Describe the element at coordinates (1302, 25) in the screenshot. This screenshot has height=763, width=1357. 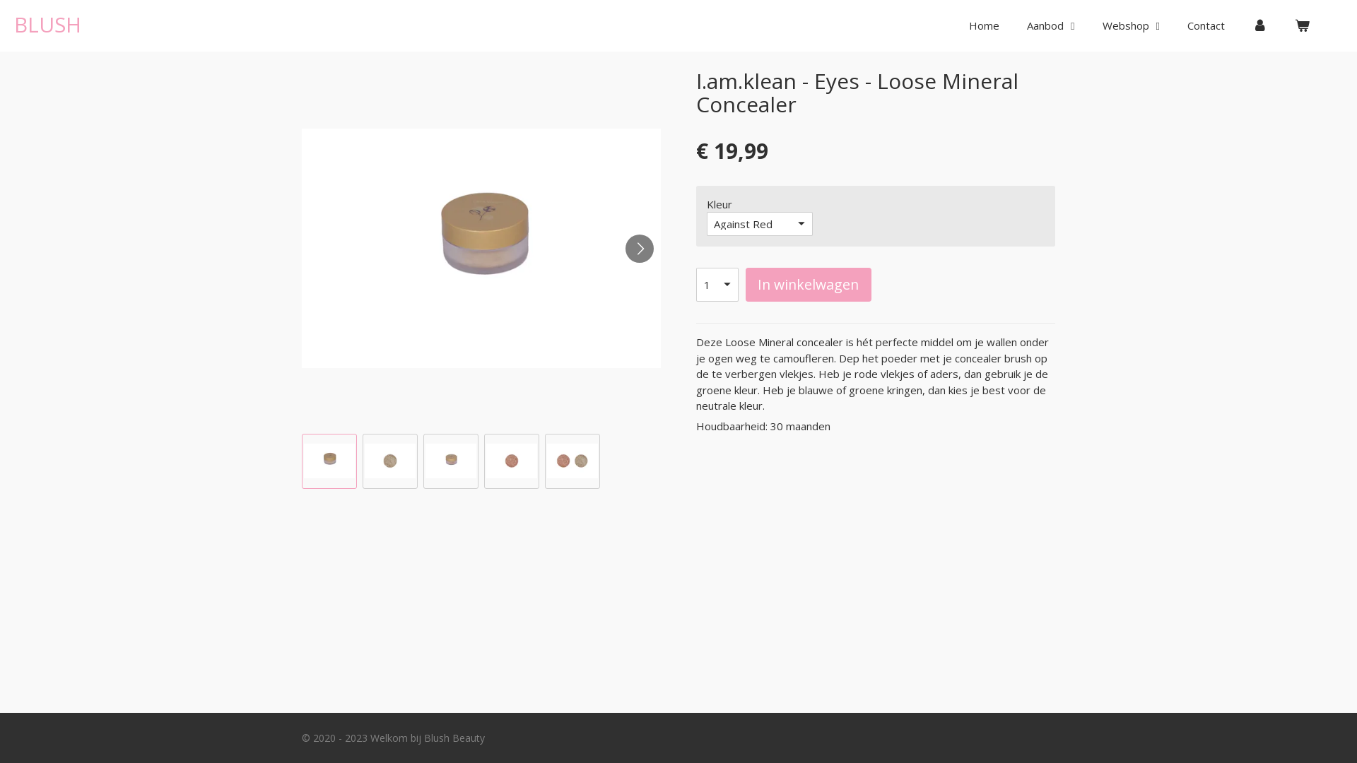
I see `Bekijk winkelwagen` at that location.